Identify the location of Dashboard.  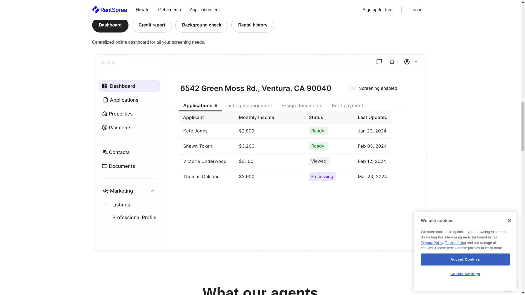
(110, 25).